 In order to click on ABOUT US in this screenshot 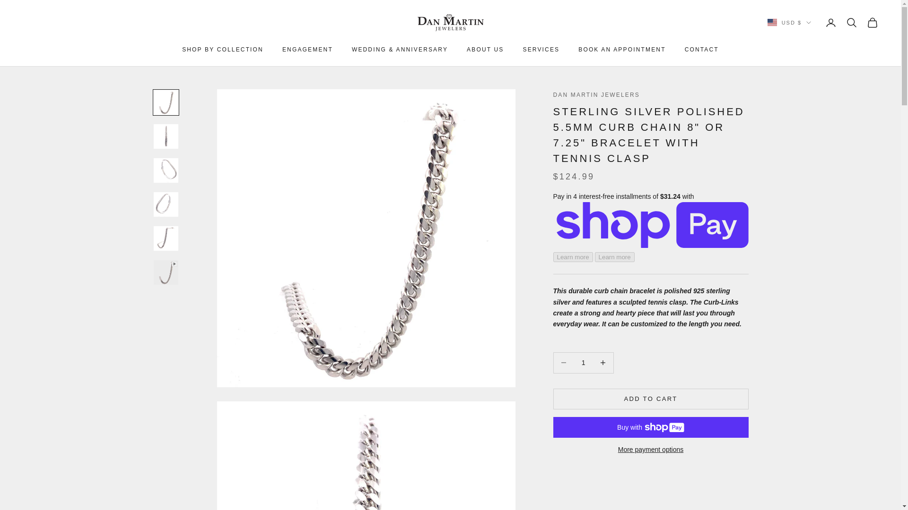, I will do `click(485, 49)`.